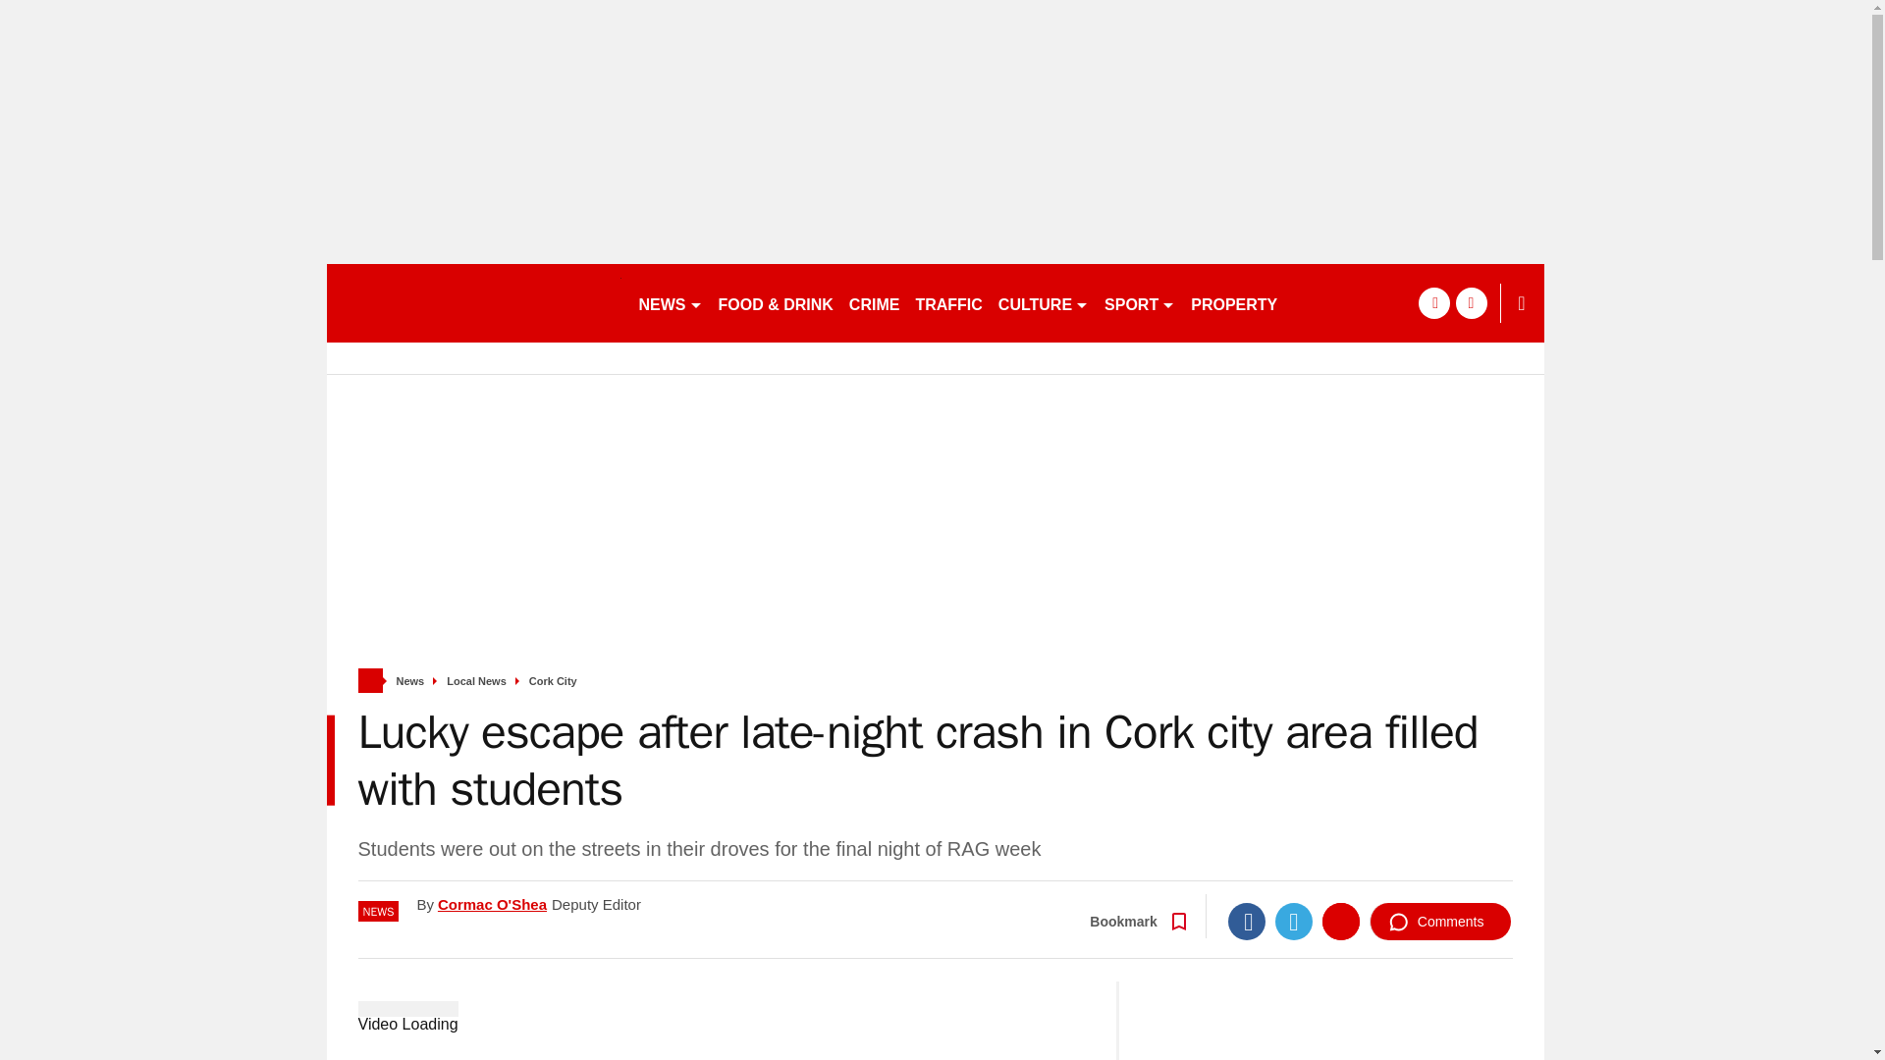 Image resolution: width=1885 pixels, height=1060 pixels. I want to click on CULTURE, so click(1044, 302).